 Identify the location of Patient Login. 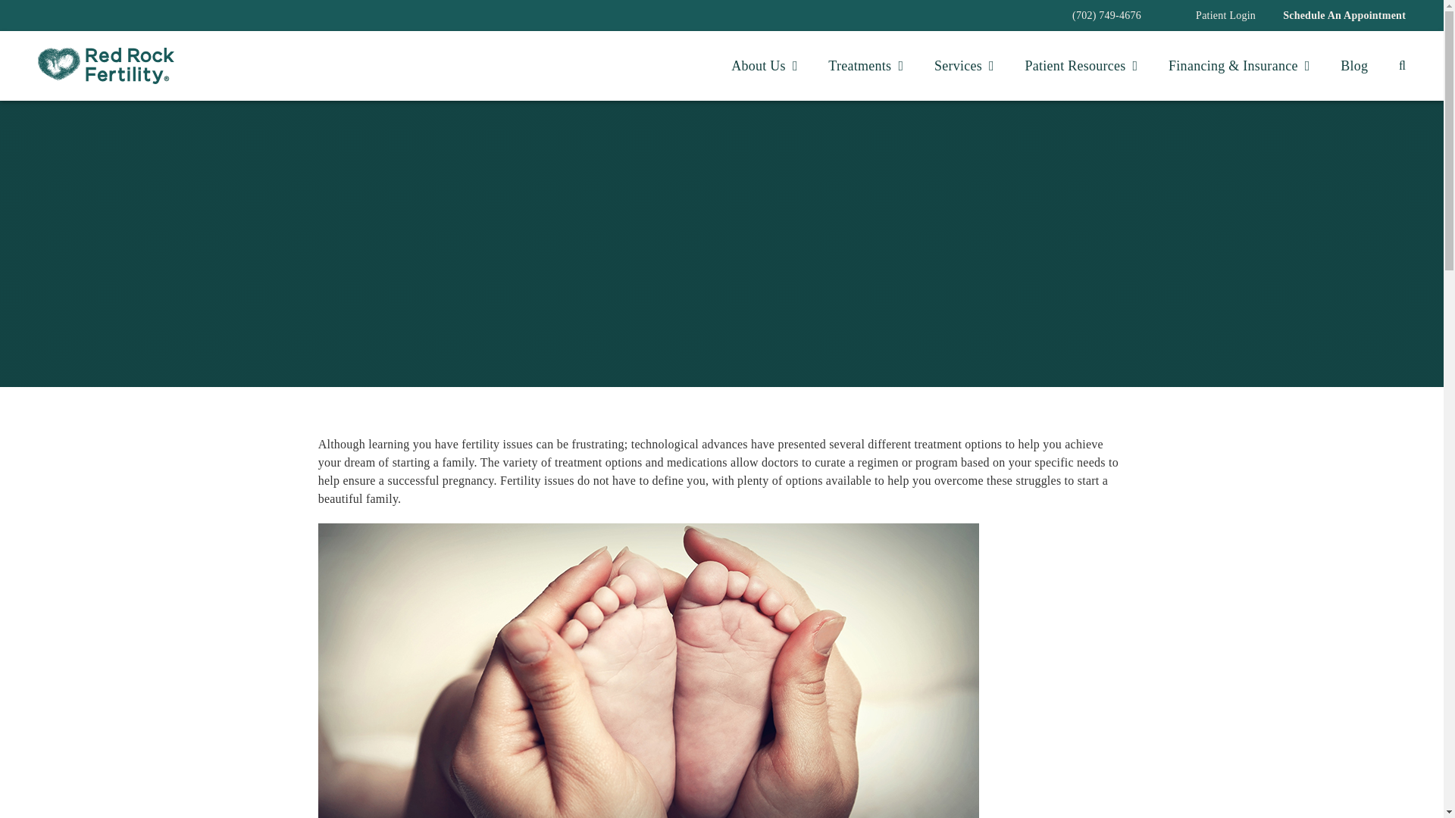
(1225, 15).